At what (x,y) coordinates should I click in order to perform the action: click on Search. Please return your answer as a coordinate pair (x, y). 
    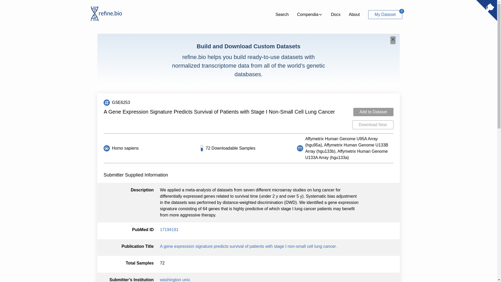
    Looking at the image, I should click on (282, 15).